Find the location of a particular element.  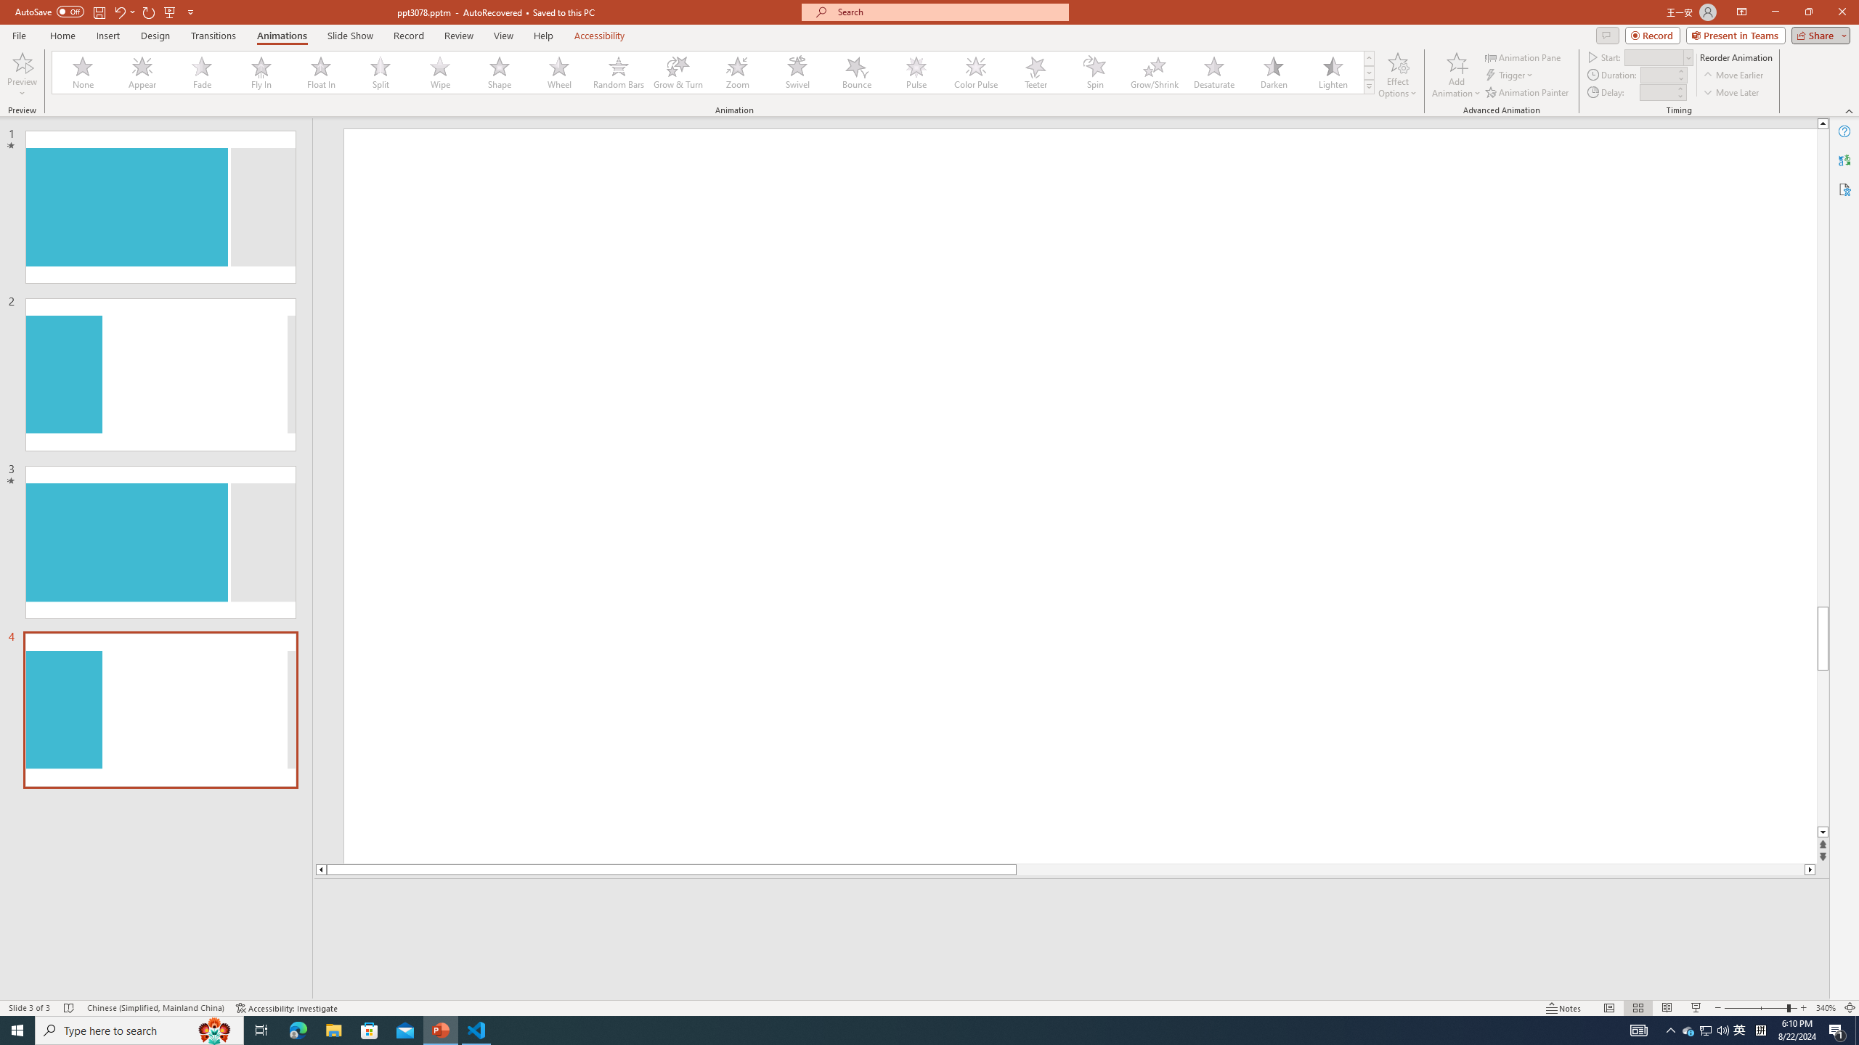

Animations is located at coordinates (282, 36).